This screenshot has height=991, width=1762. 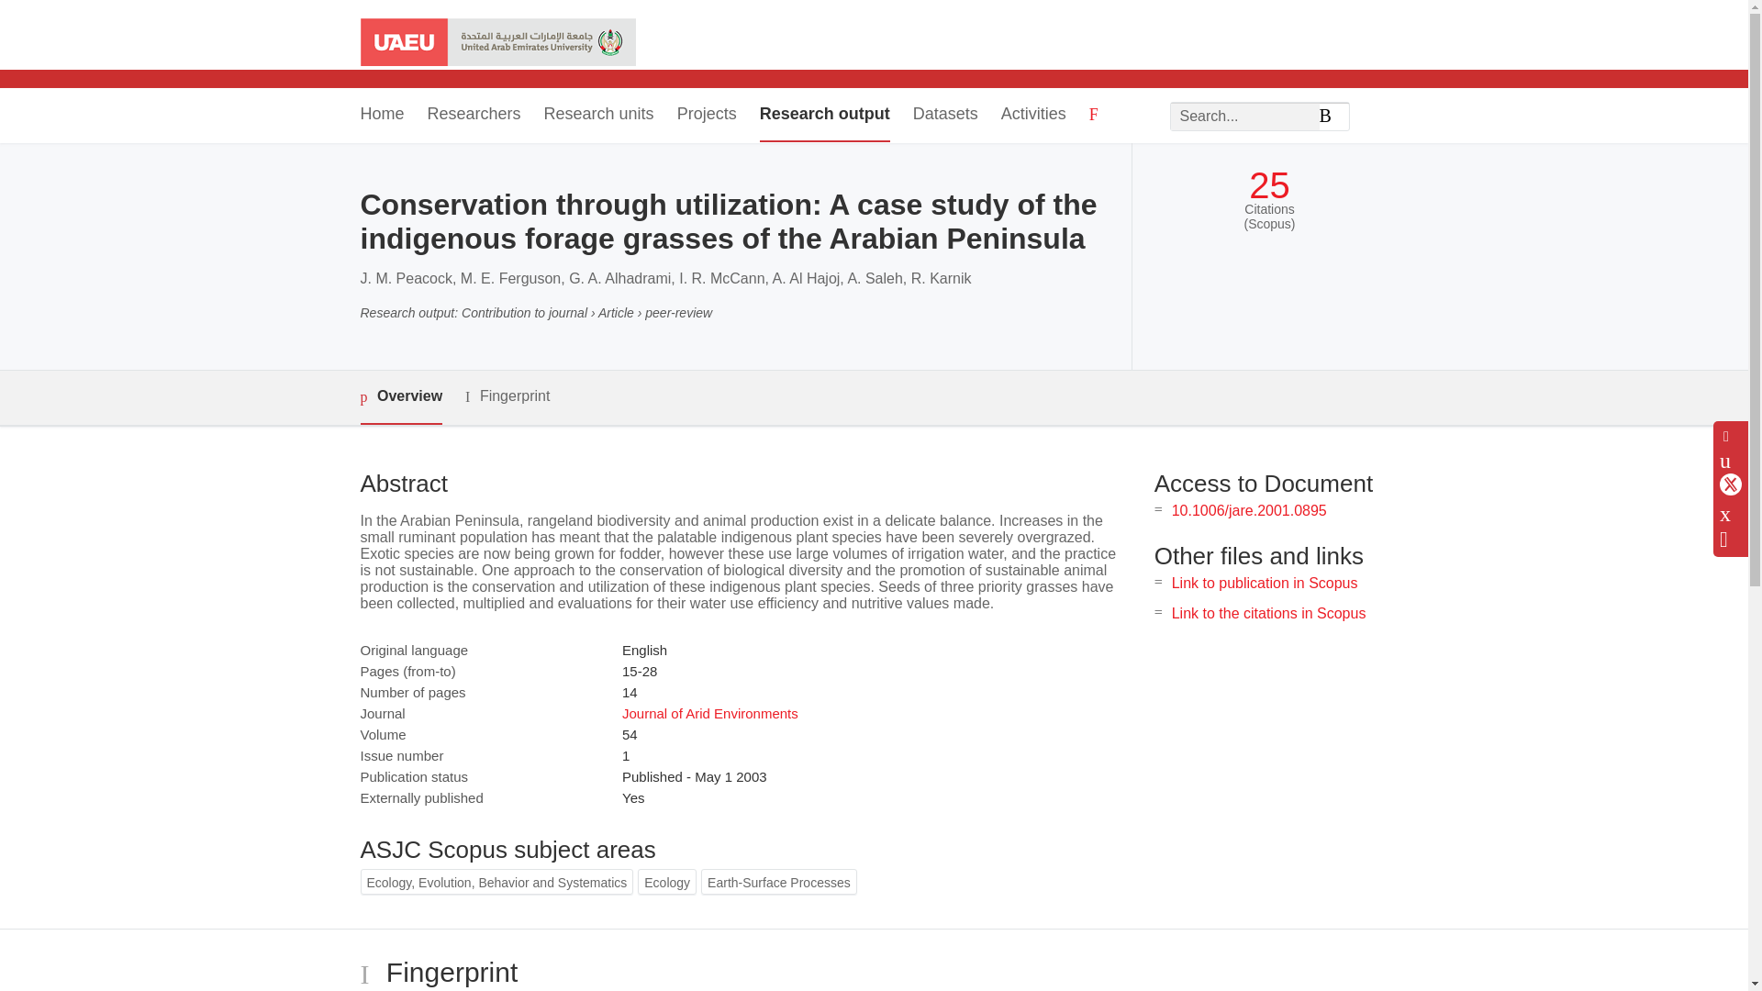 I want to click on Activities, so click(x=1033, y=116).